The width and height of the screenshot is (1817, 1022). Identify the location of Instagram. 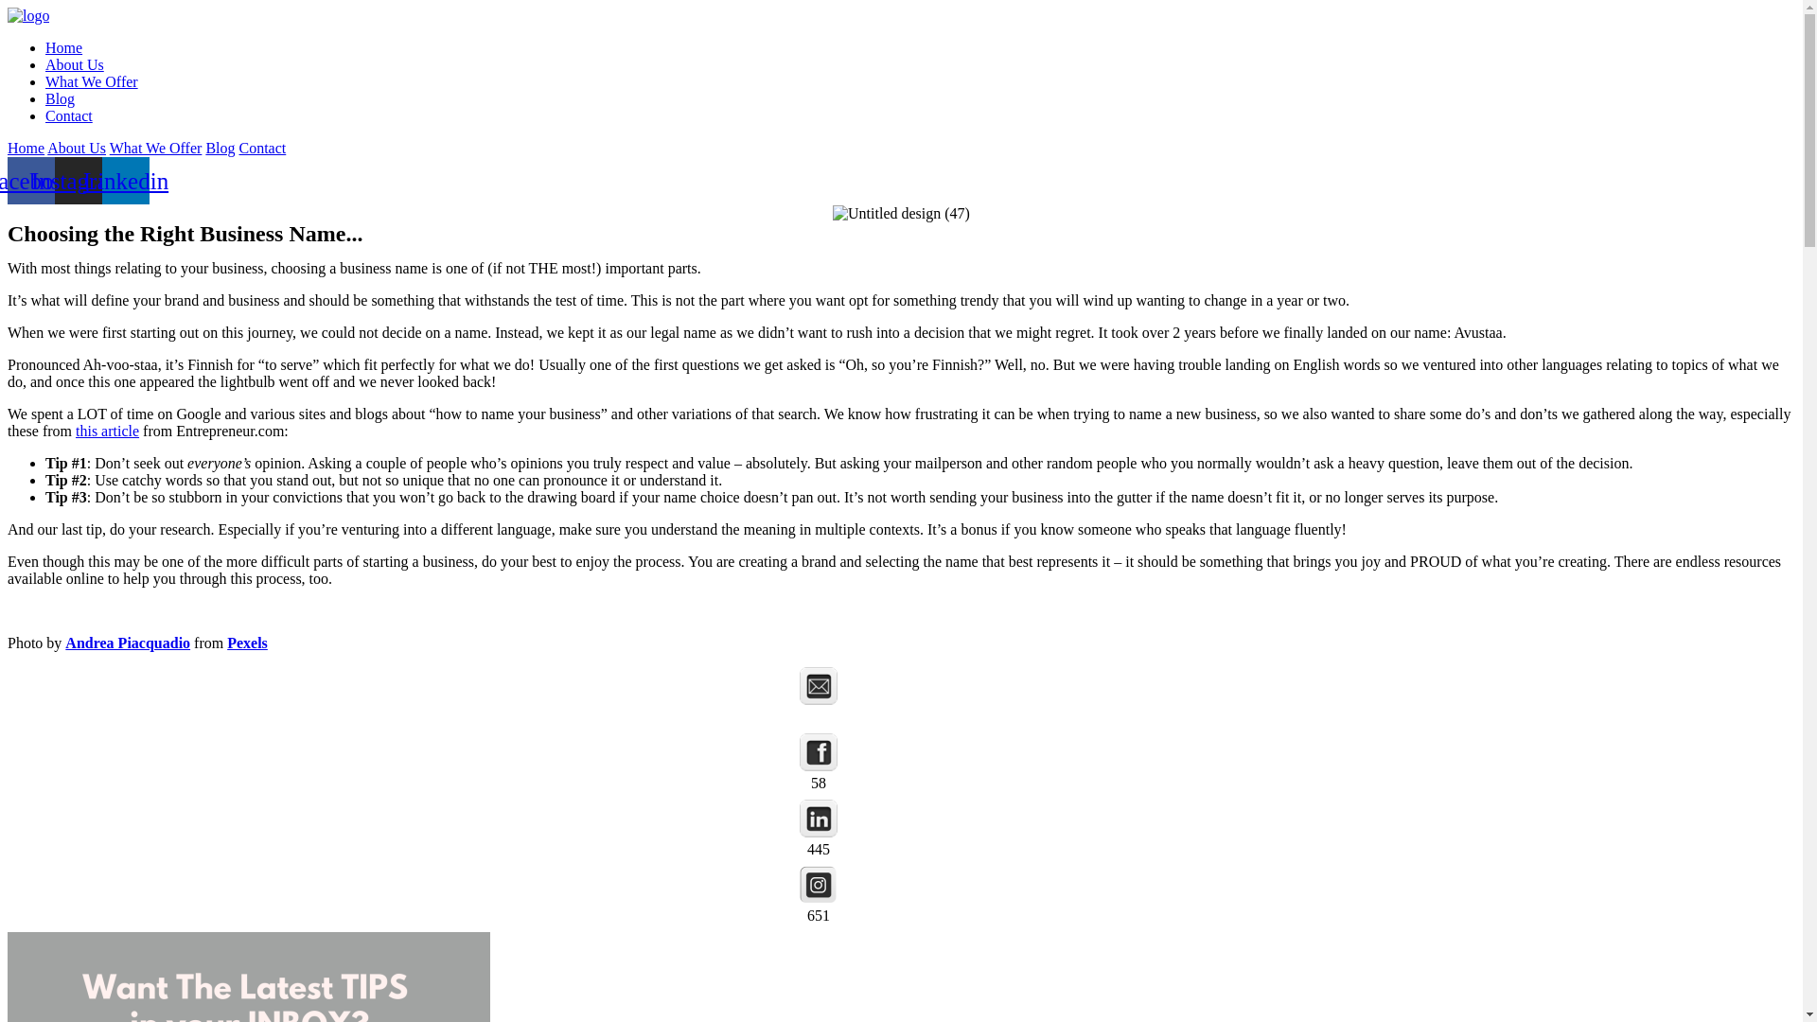
(819, 885).